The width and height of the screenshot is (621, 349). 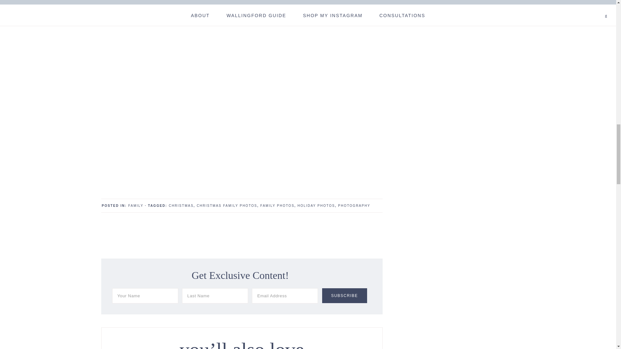 I want to click on HOLIDAY PHOTOS, so click(x=316, y=206).